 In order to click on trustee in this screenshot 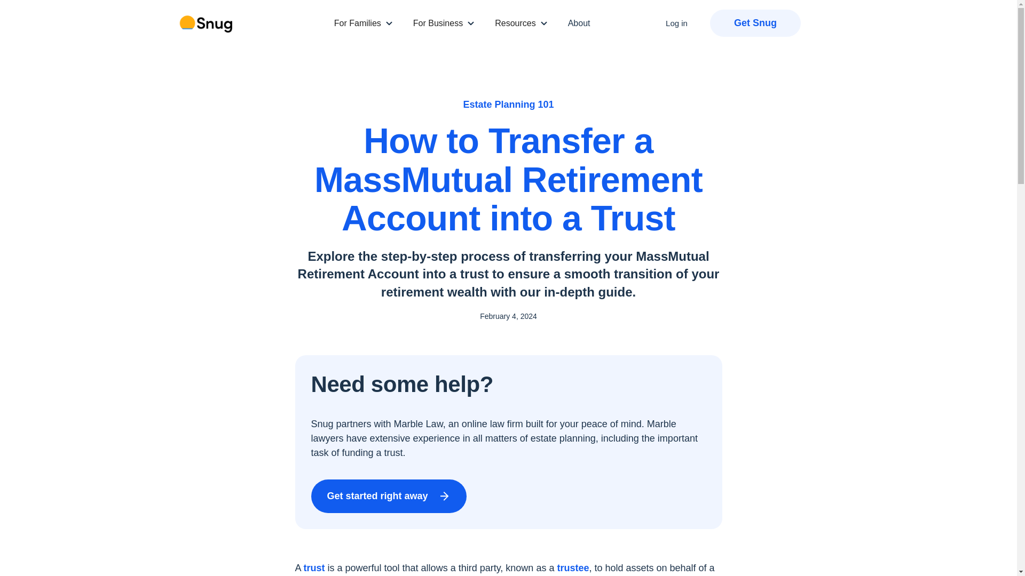, I will do `click(572, 567)`.